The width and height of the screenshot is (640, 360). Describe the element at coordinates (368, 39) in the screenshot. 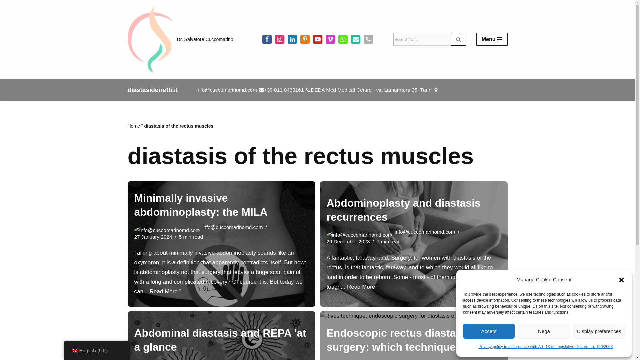

I see `Phone` at that location.